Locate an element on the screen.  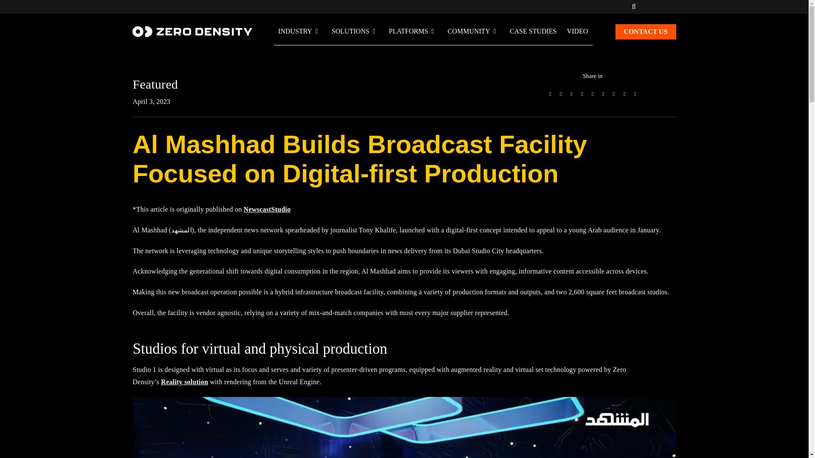
INDUSTRY is located at coordinates (299, 31).